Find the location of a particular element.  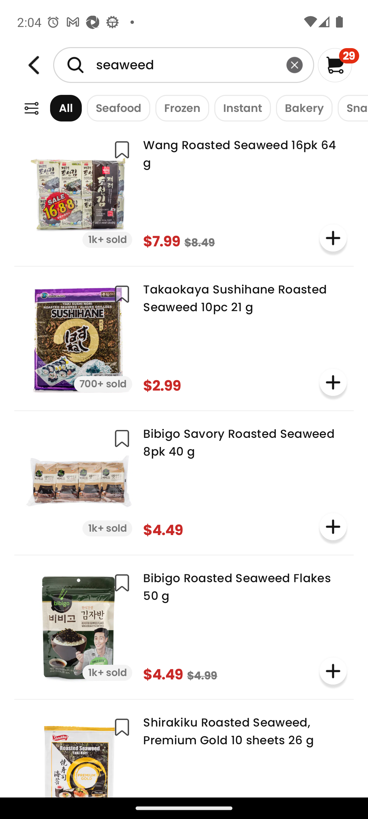

All is located at coordinates (56, 108).